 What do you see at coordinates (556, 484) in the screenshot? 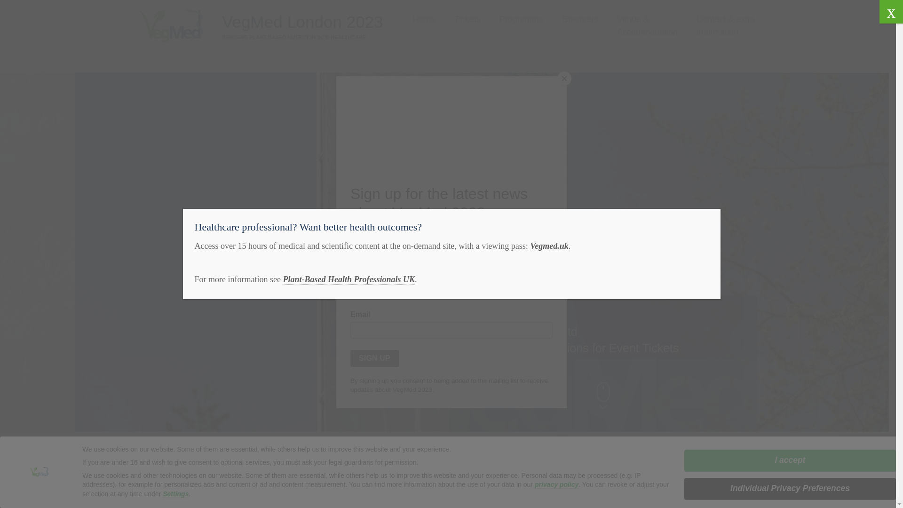
I see `privacy policy` at bounding box center [556, 484].